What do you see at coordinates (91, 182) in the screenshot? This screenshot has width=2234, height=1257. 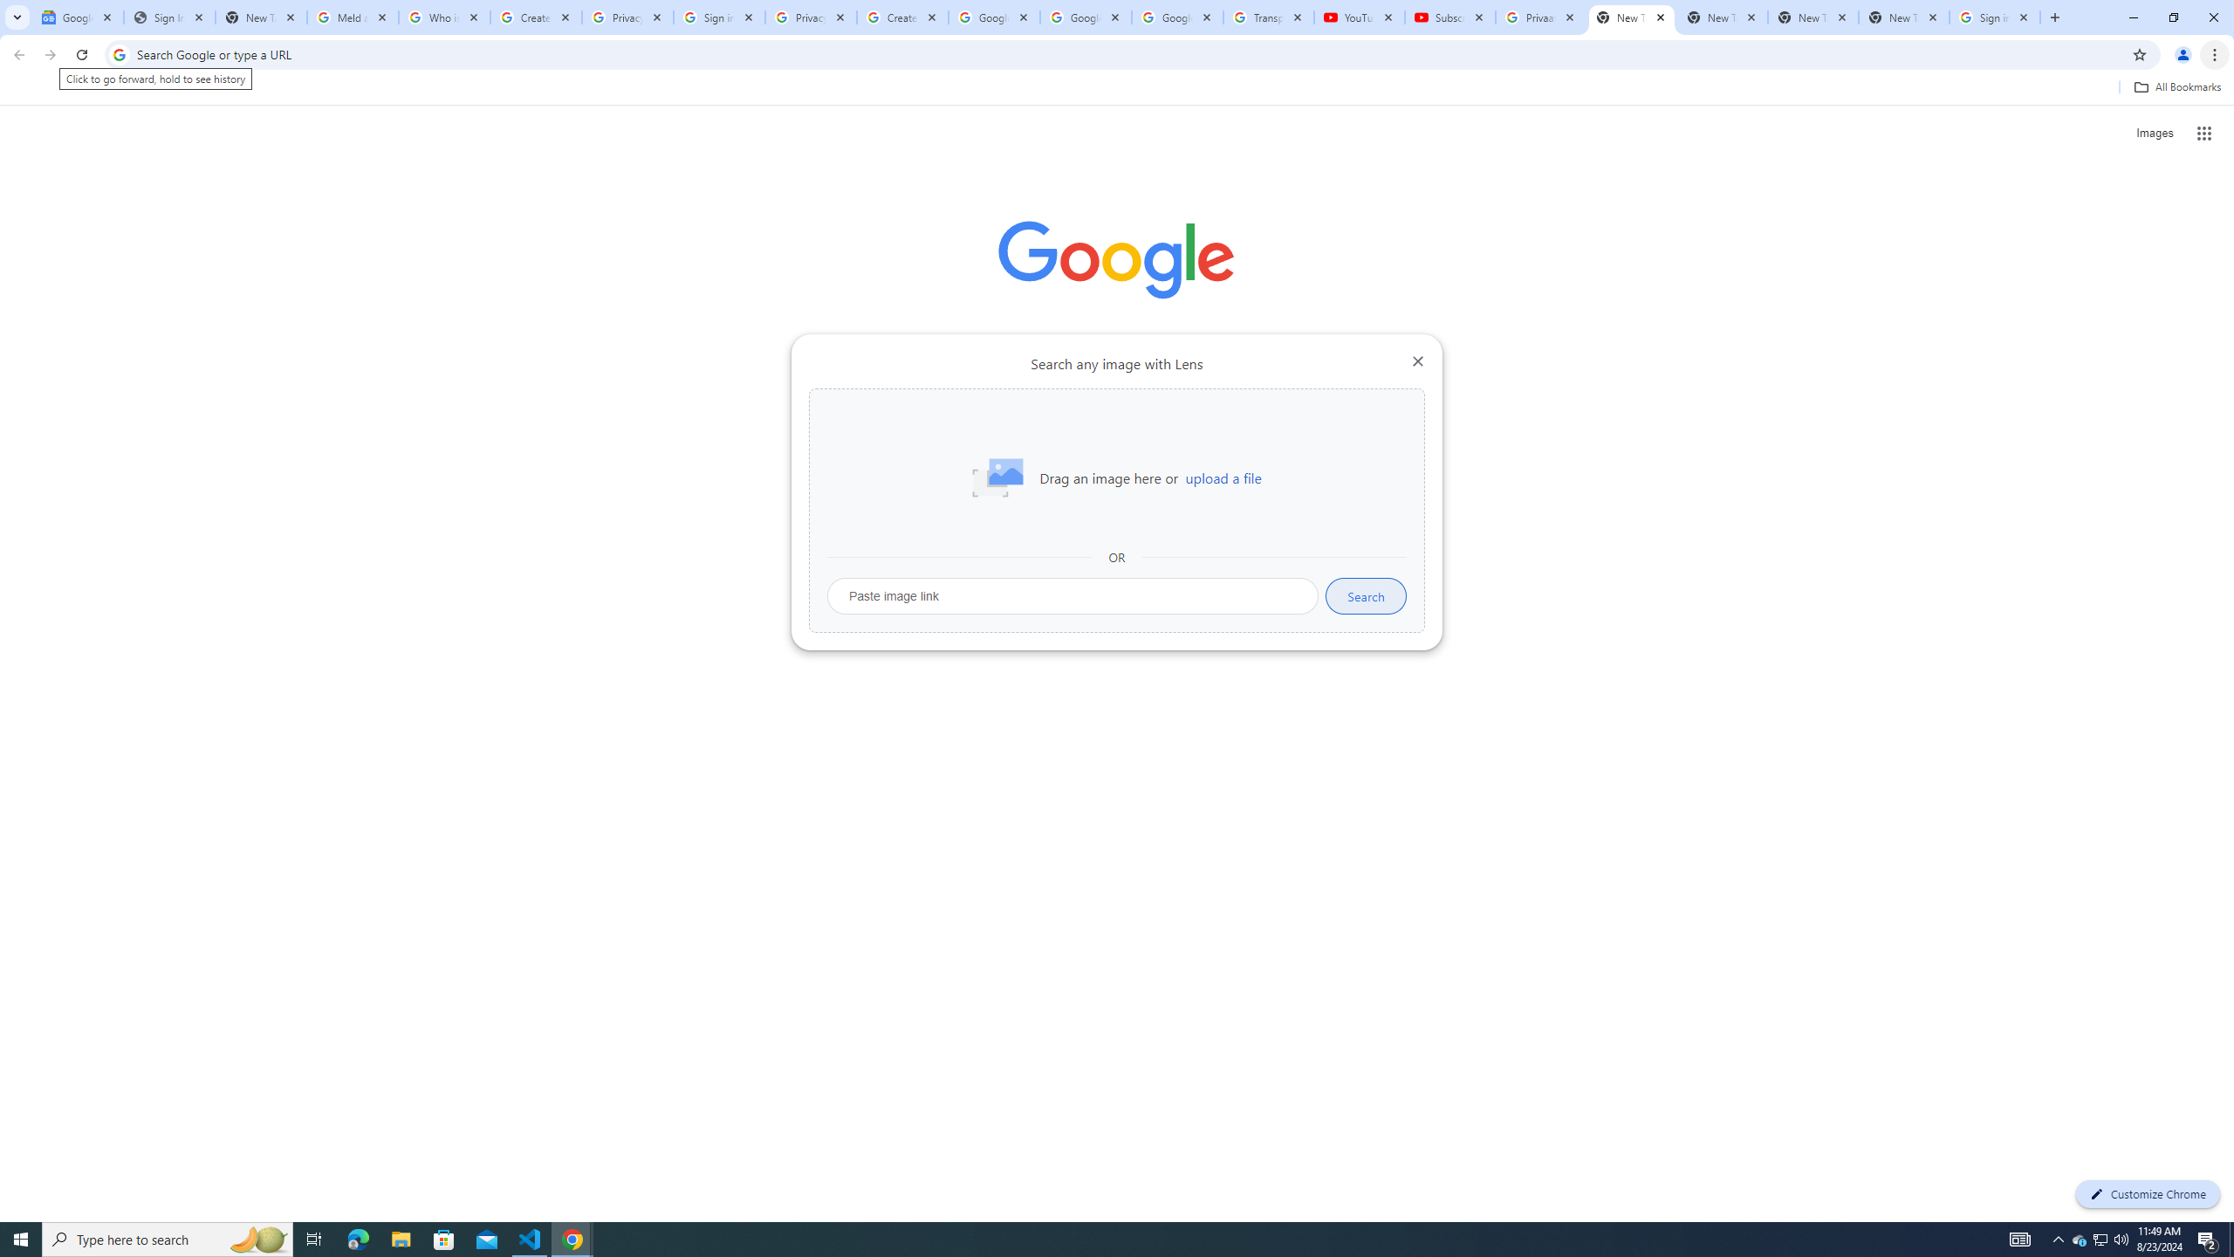 I see `New` at bounding box center [91, 182].